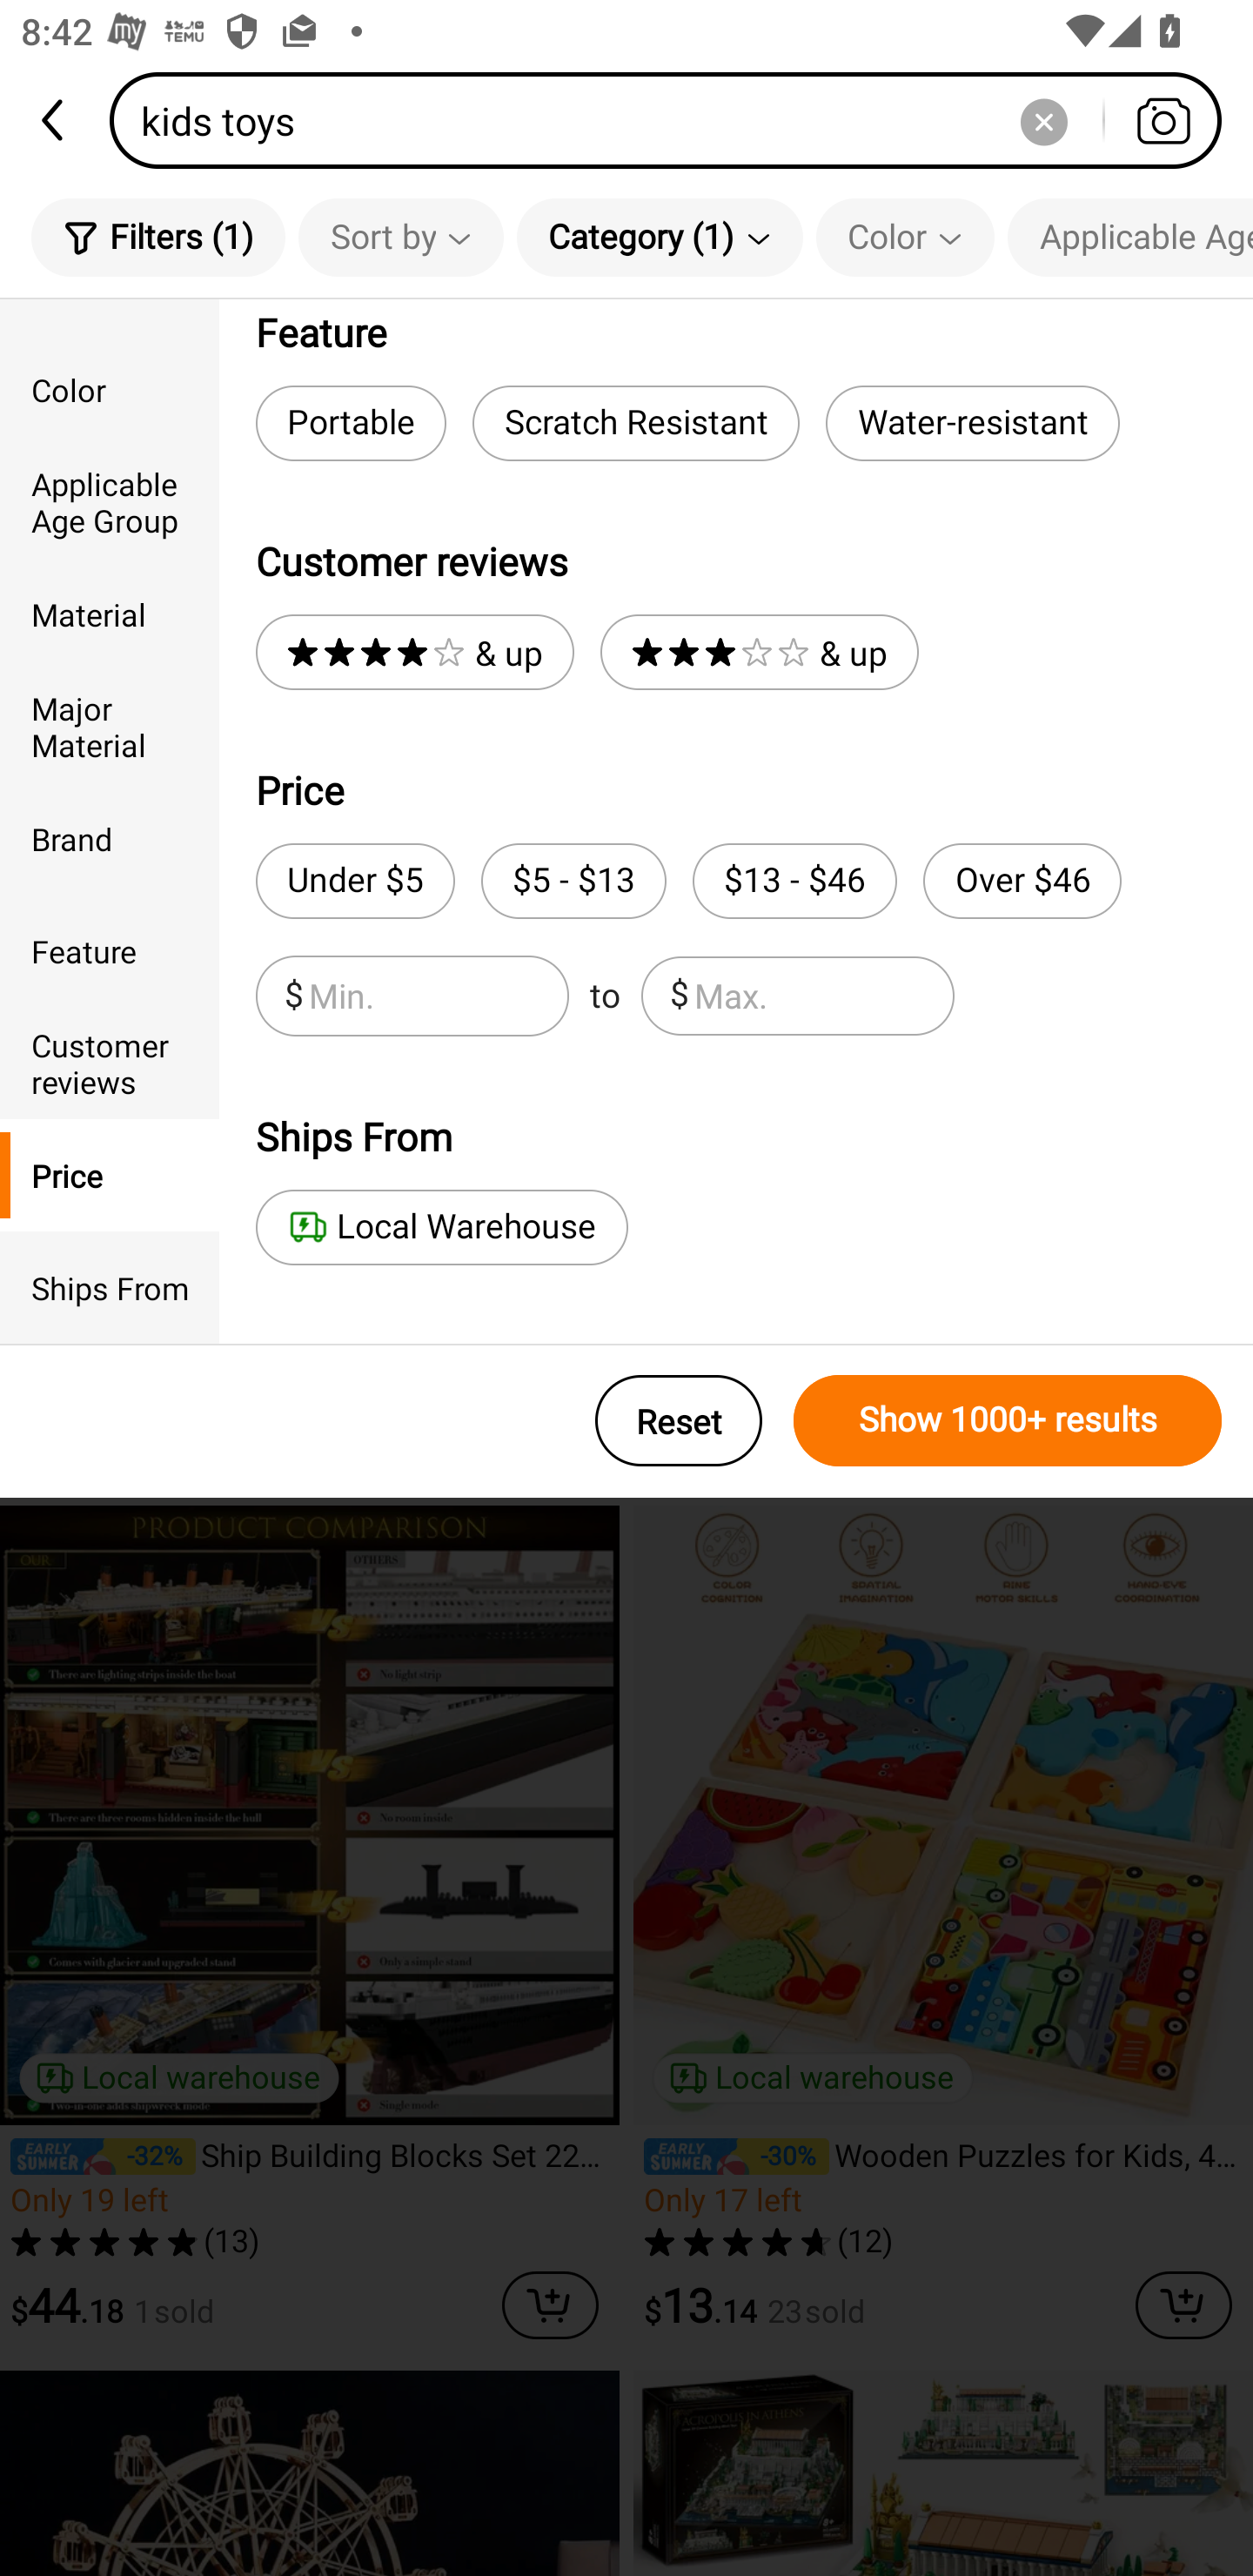 This screenshot has width=1253, height=2576. What do you see at coordinates (110, 1288) in the screenshot?
I see `Ships From` at bounding box center [110, 1288].